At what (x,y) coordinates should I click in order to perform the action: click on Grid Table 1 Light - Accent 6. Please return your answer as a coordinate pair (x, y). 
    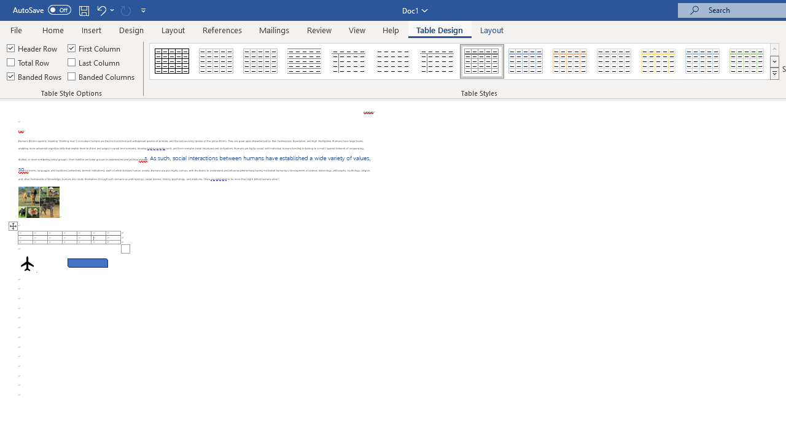
    Looking at the image, I should click on (747, 61).